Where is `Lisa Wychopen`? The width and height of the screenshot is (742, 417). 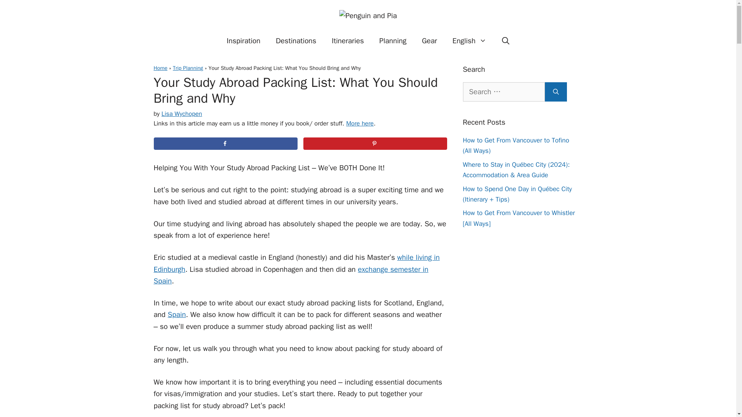
Lisa Wychopen is located at coordinates (182, 114).